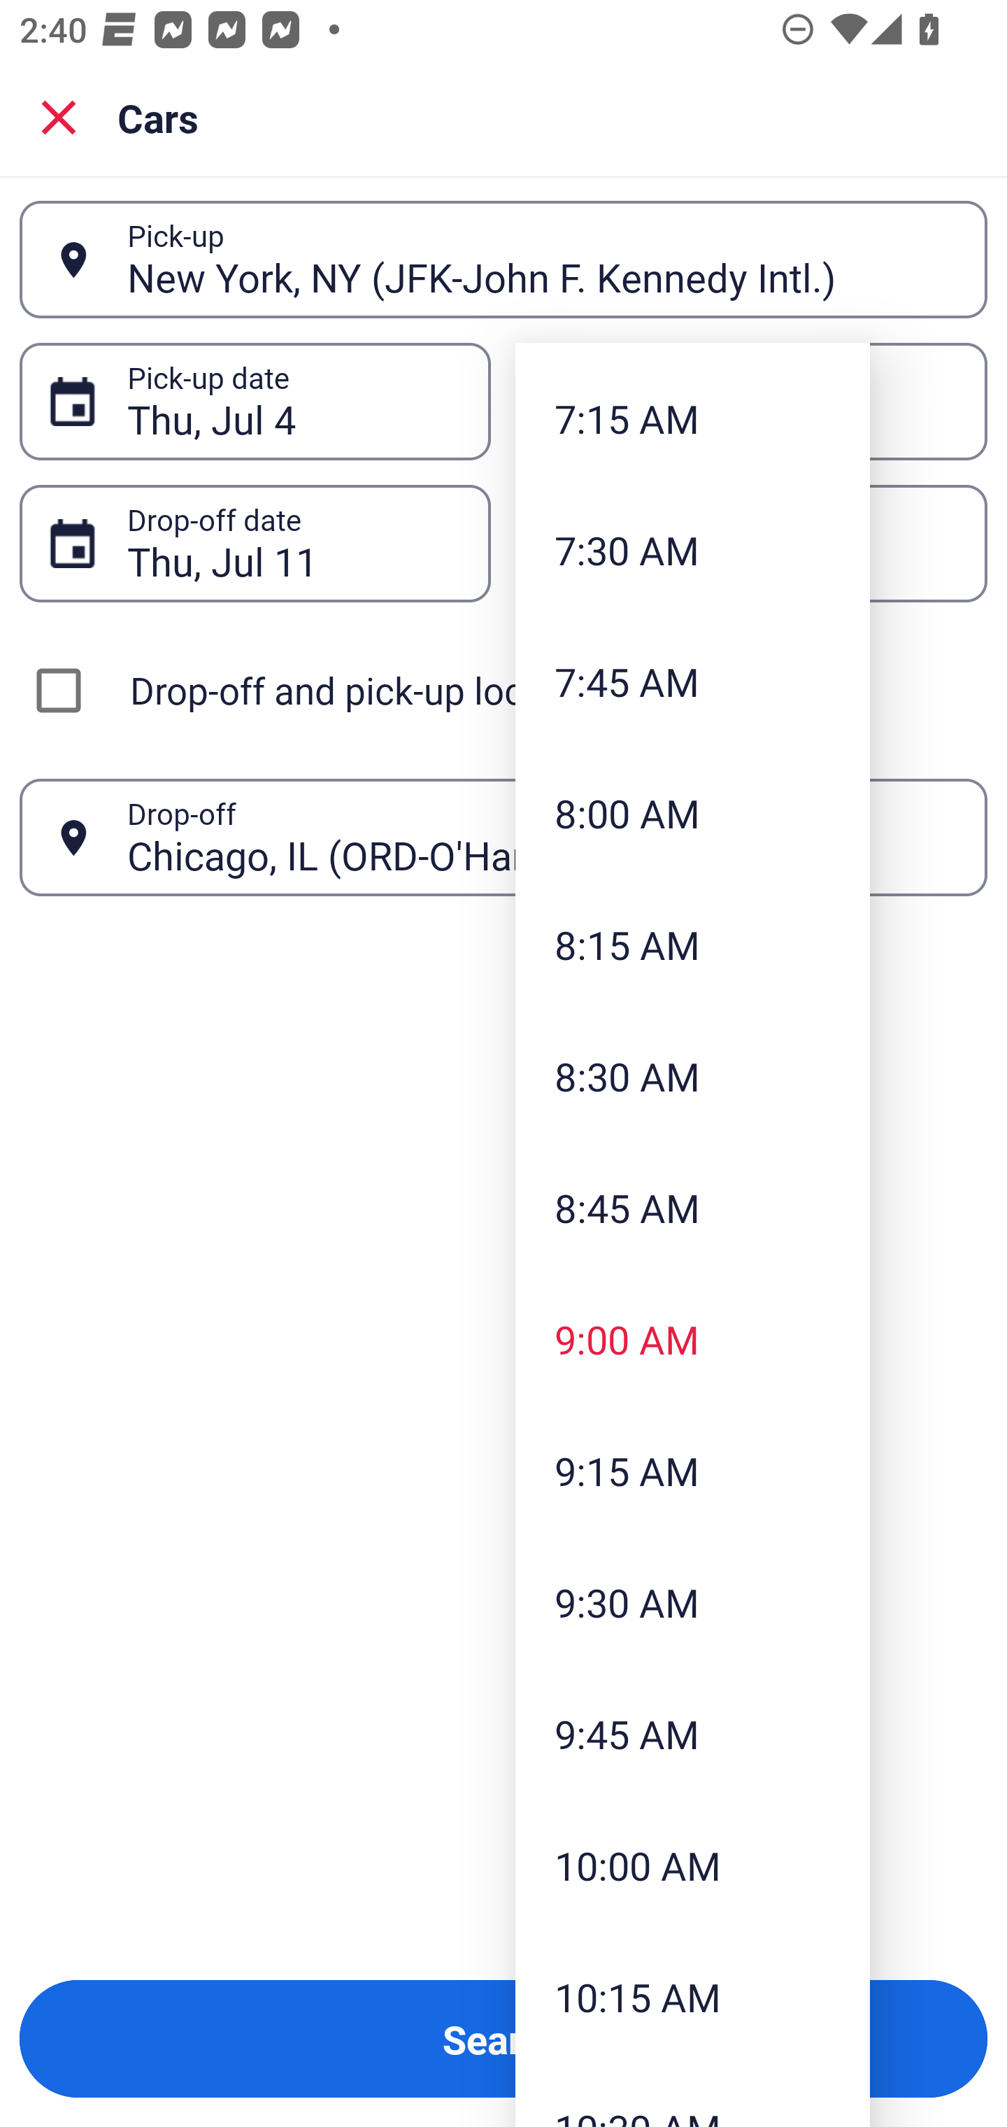  What do you see at coordinates (692, 1208) in the screenshot?
I see `8:45 AM` at bounding box center [692, 1208].